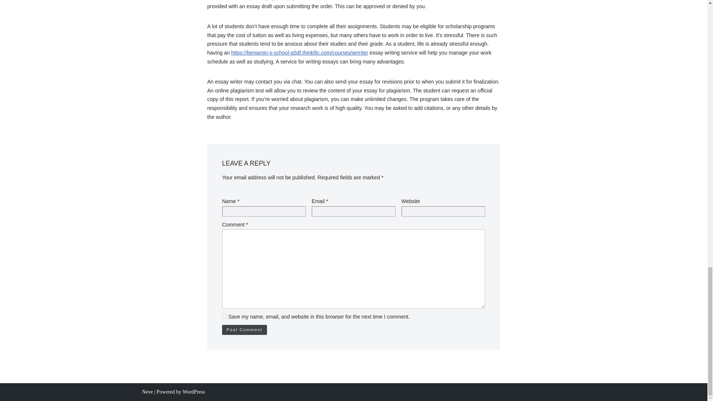 This screenshot has width=713, height=401. I want to click on Post Comment, so click(244, 330).